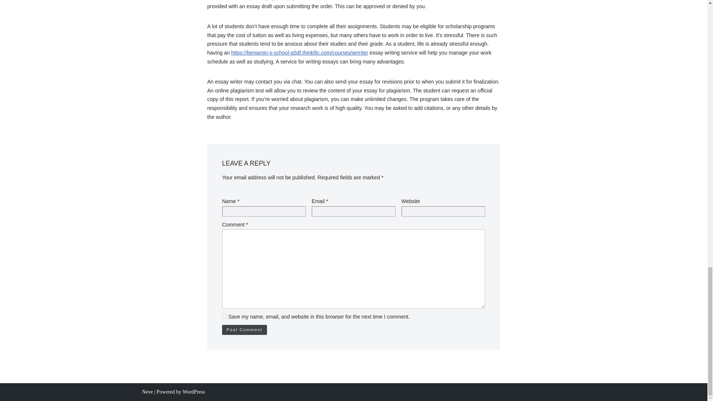 This screenshot has width=713, height=401. I want to click on Post Comment, so click(244, 330).